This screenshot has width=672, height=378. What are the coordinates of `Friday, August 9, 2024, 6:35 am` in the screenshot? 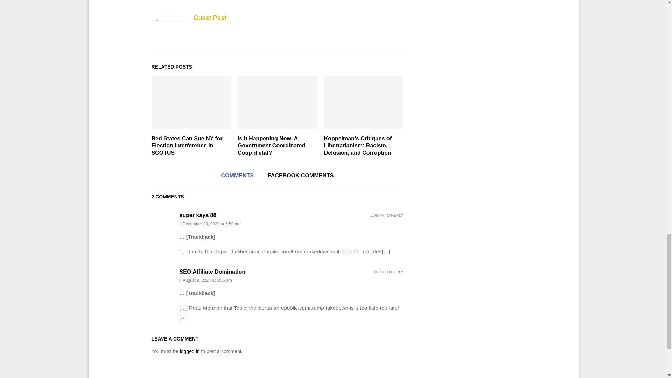 It's located at (291, 280).